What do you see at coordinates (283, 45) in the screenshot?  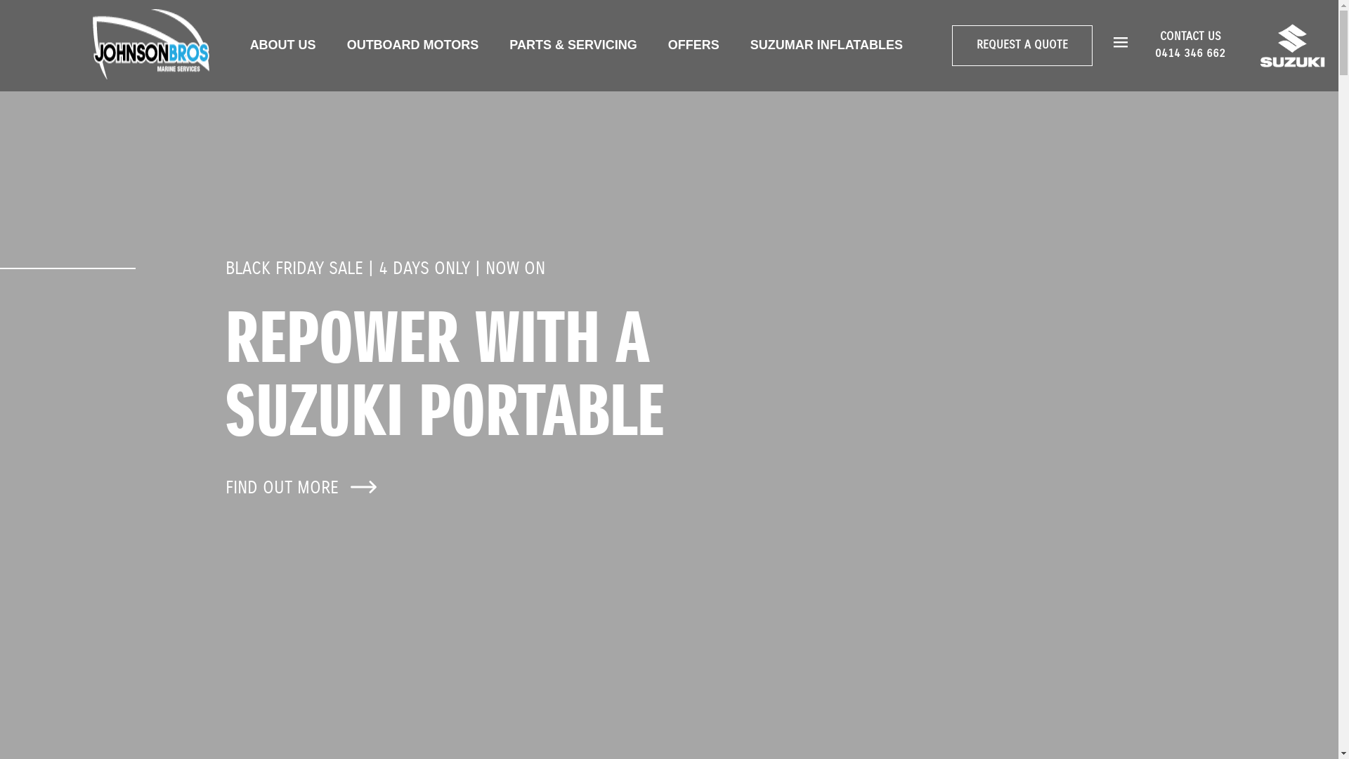 I see `ABOUT US` at bounding box center [283, 45].